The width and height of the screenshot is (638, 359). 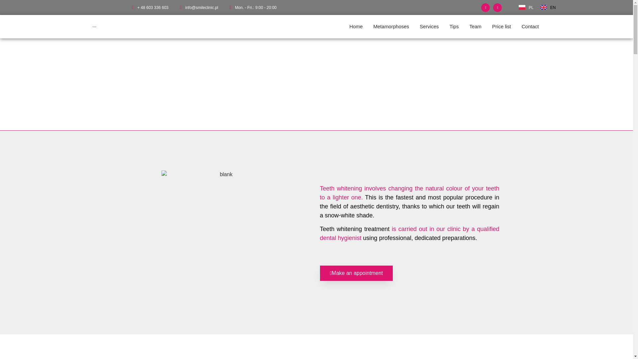 What do you see at coordinates (526, 7) in the screenshot?
I see `PL` at bounding box center [526, 7].